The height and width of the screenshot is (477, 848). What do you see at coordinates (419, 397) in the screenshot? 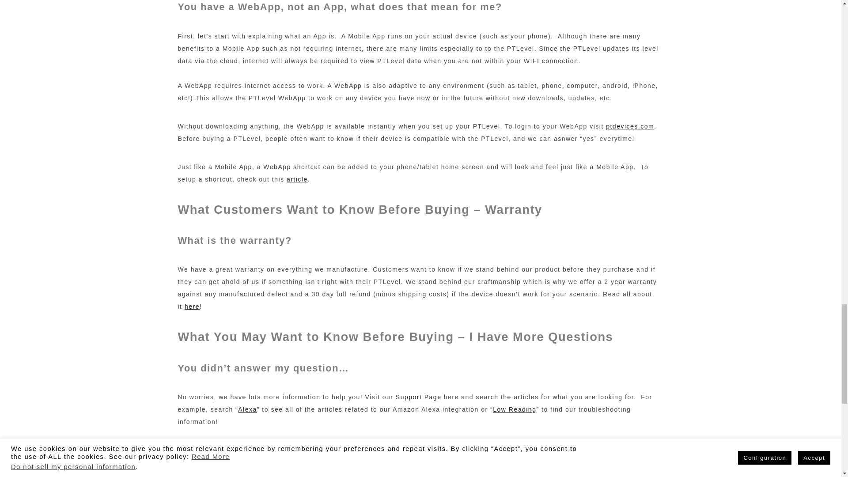
I see `Support Page` at bounding box center [419, 397].